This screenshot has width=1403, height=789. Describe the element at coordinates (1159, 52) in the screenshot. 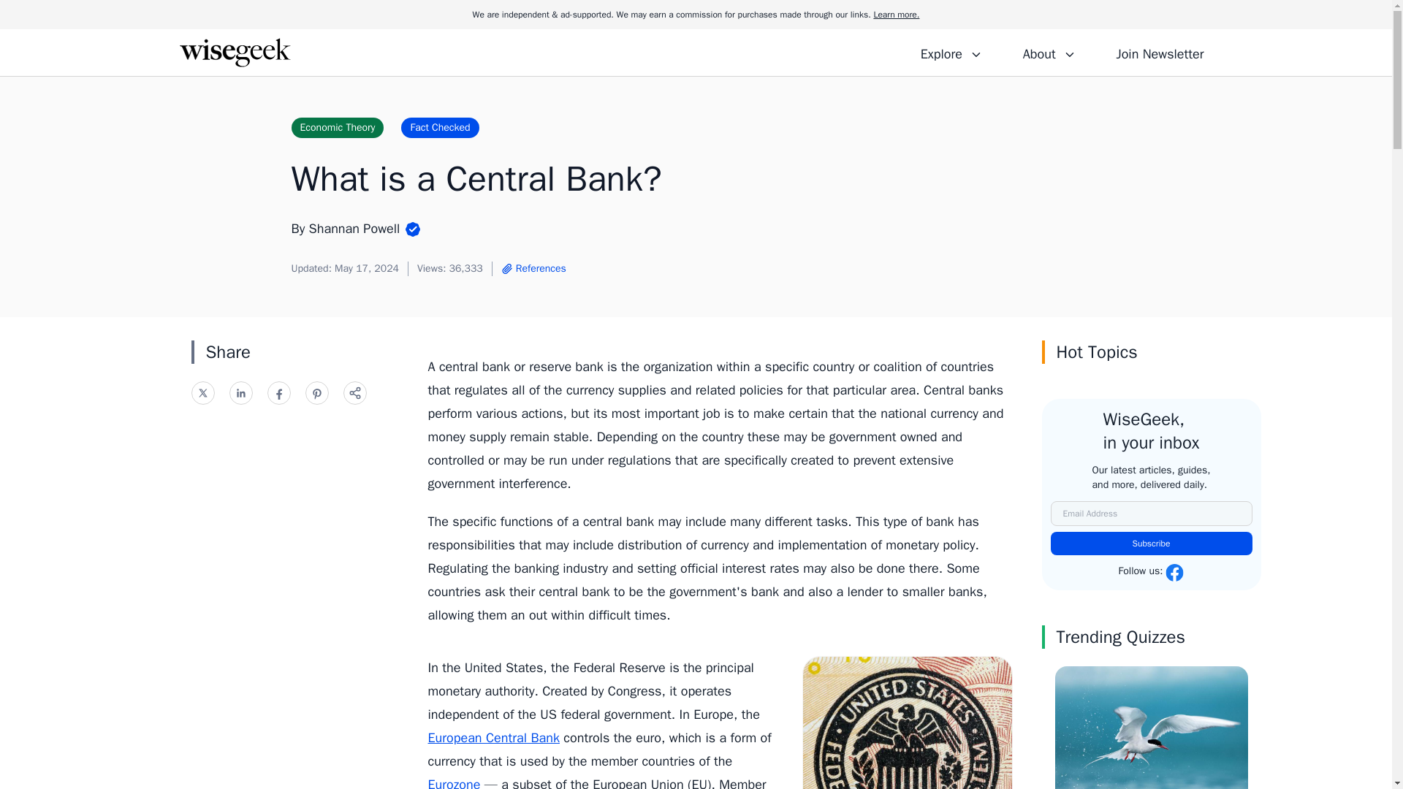

I see `Join Newsletter` at that location.